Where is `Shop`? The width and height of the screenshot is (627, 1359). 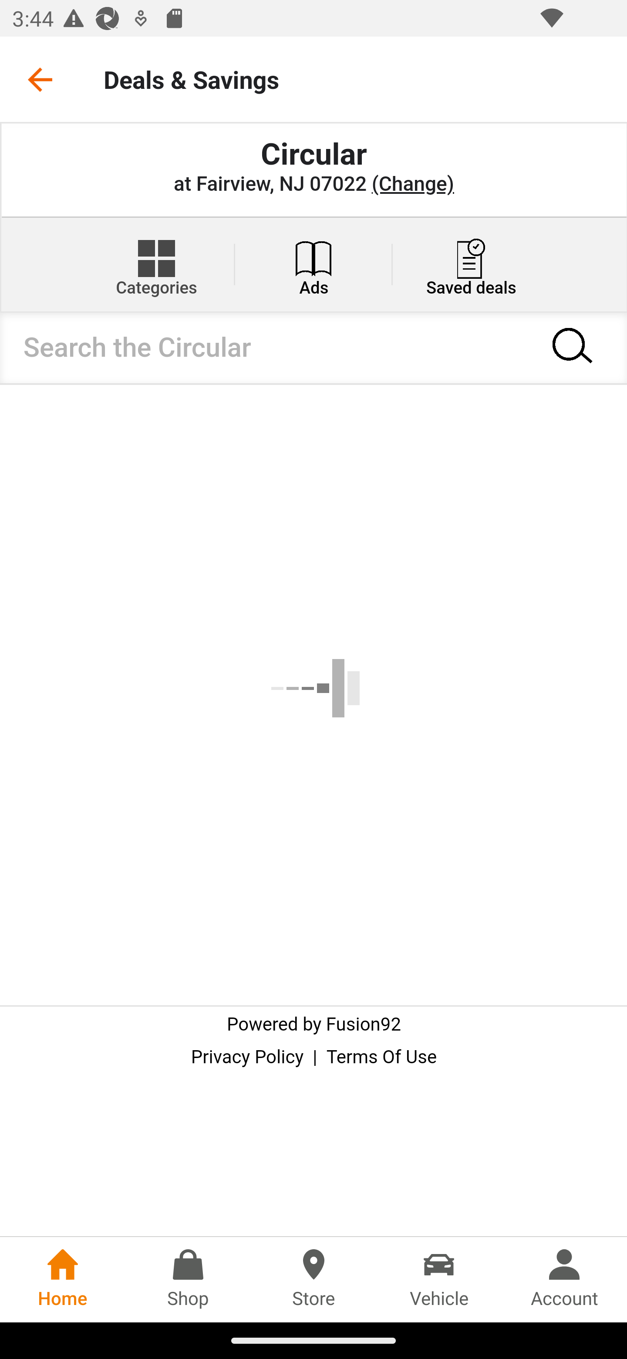 Shop is located at coordinates (188, 1279).